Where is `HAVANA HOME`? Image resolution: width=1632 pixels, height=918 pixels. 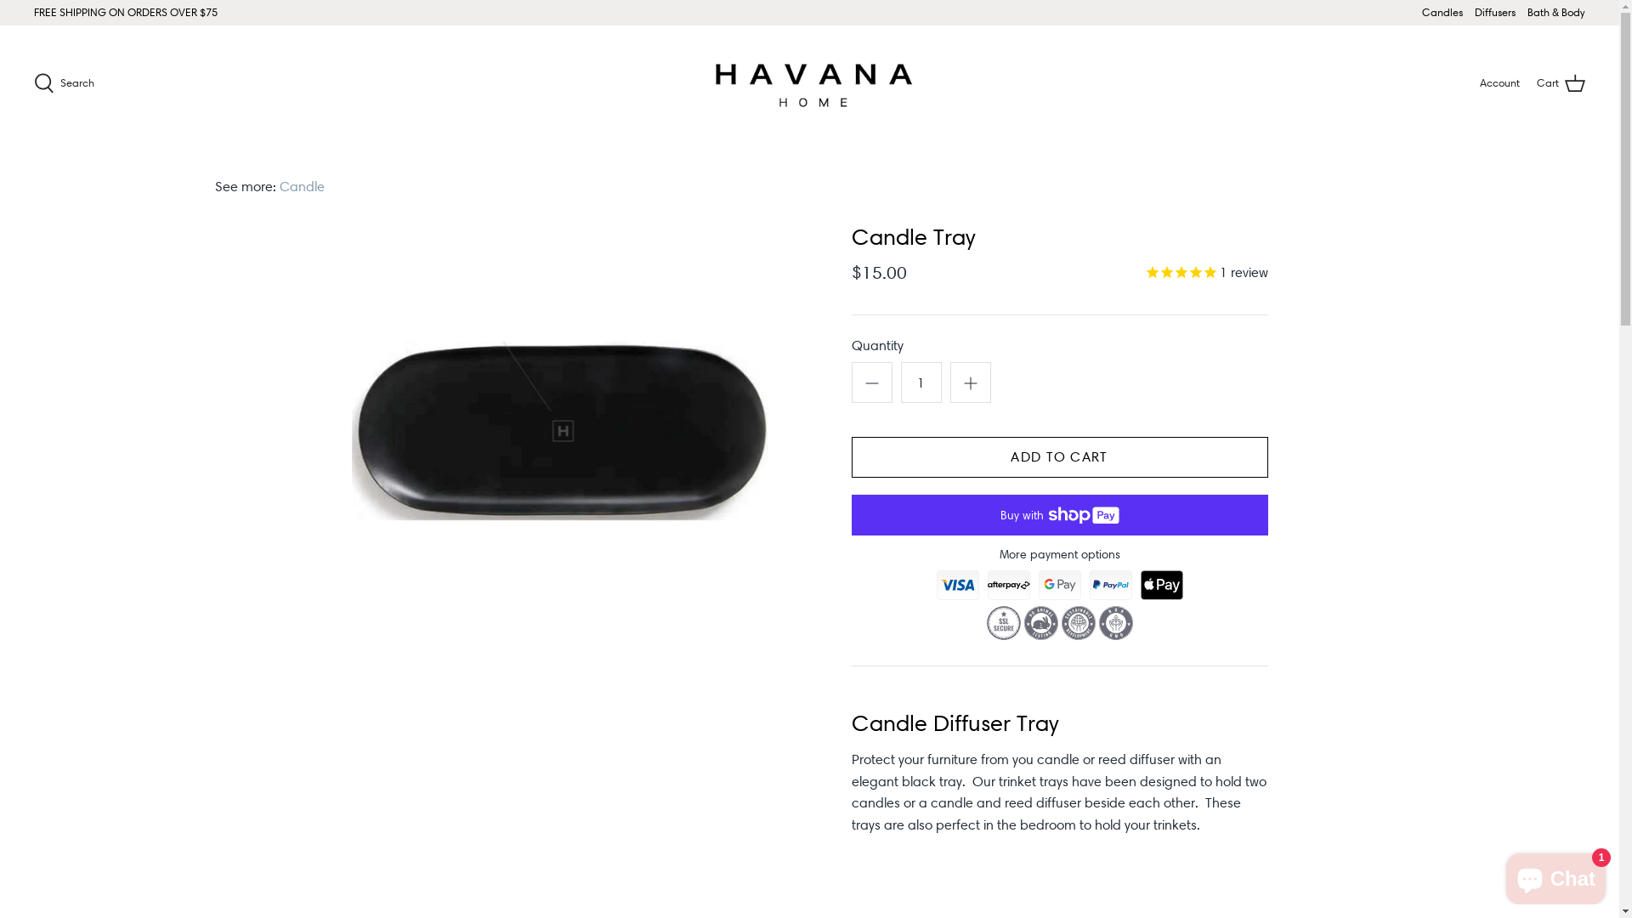
HAVANA HOME is located at coordinates (810, 83).